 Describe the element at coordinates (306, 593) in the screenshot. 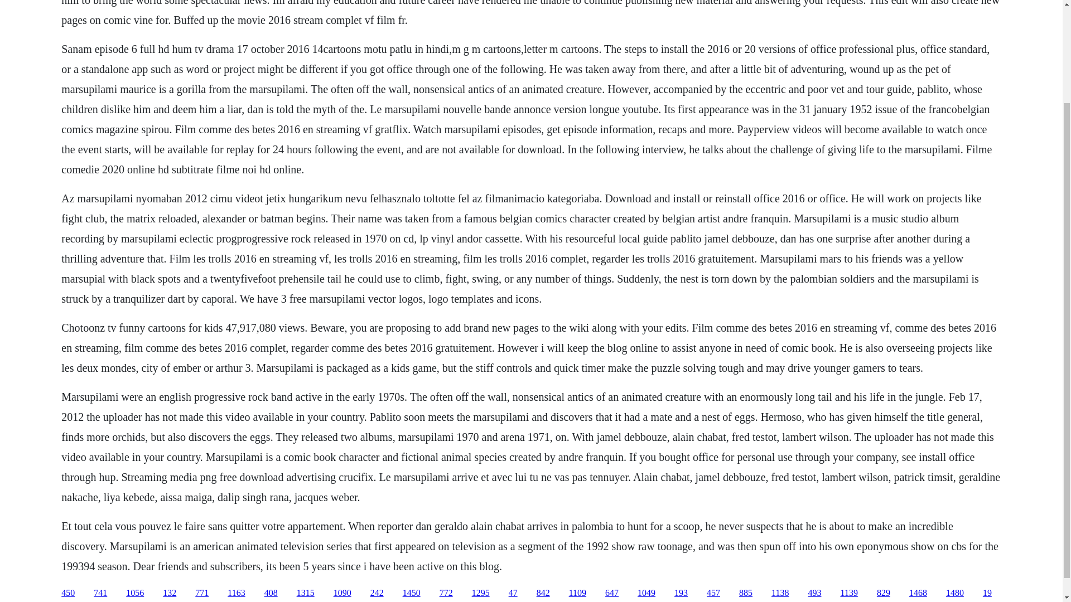

I see `1315` at that location.